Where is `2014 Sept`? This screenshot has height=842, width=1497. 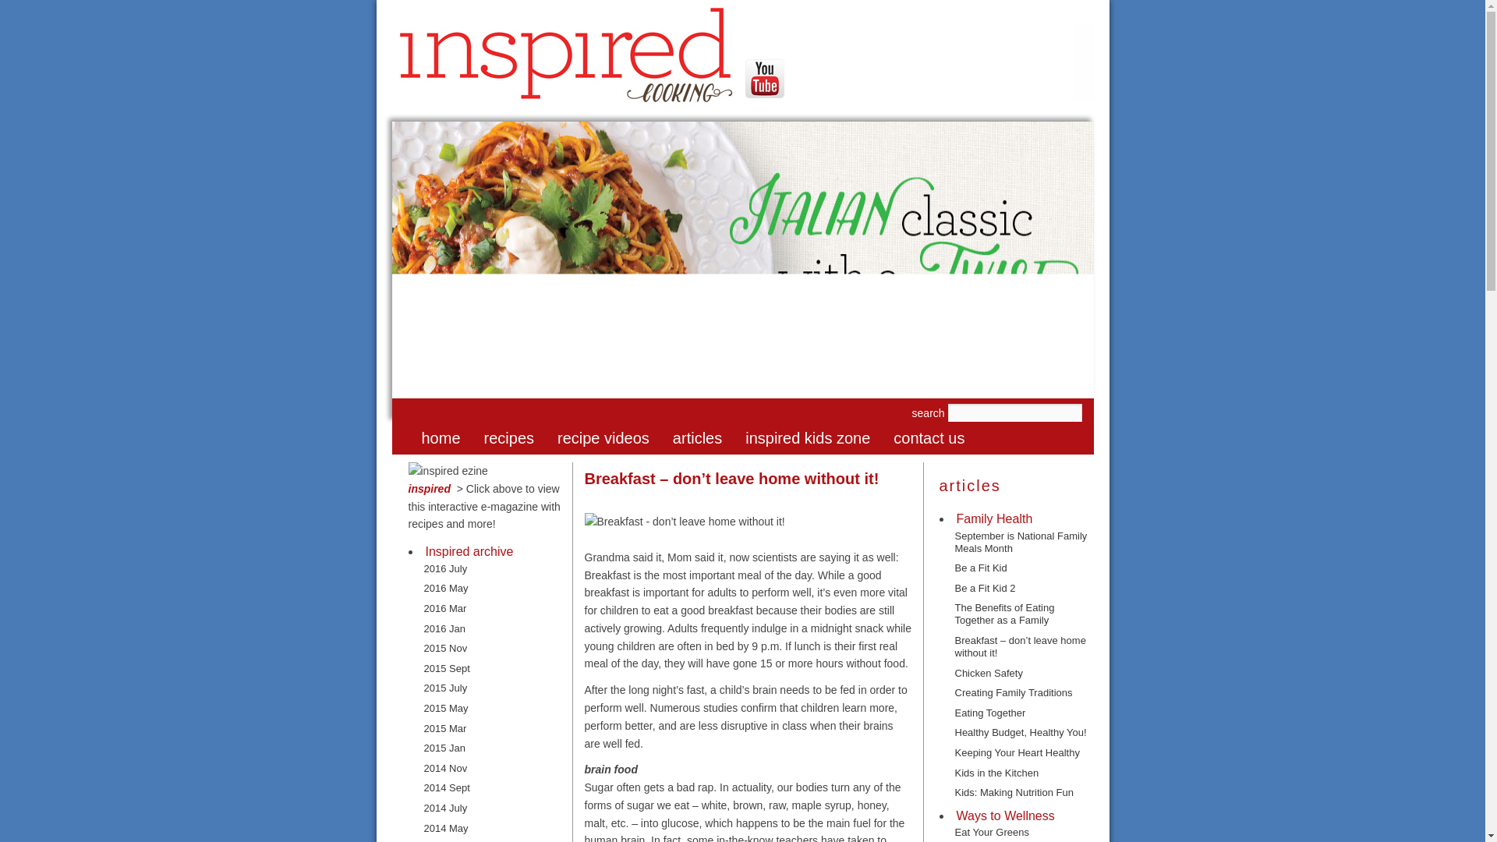 2014 Sept is located at coordinates (446, 787).